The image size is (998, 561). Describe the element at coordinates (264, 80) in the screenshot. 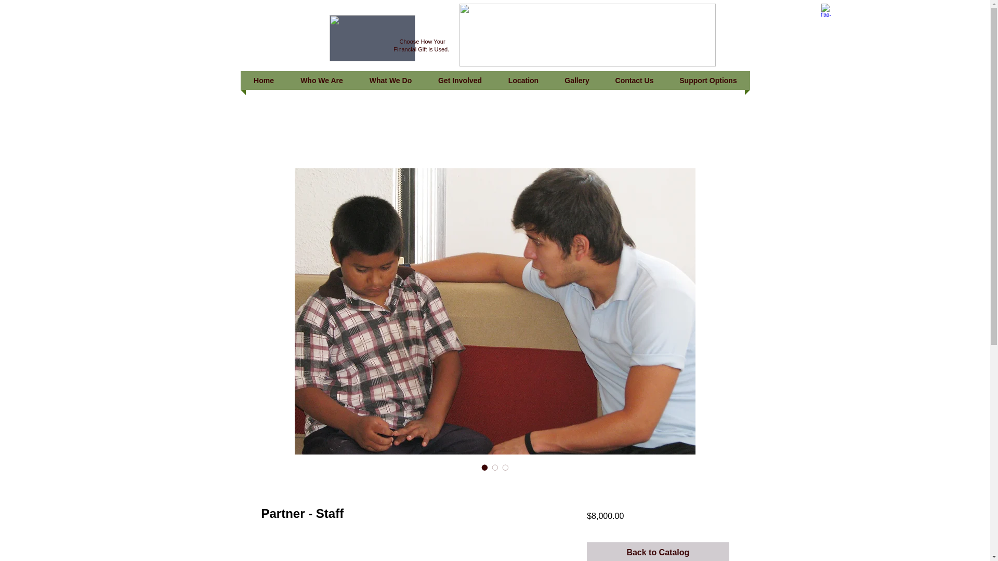

I see `Home` at that location.